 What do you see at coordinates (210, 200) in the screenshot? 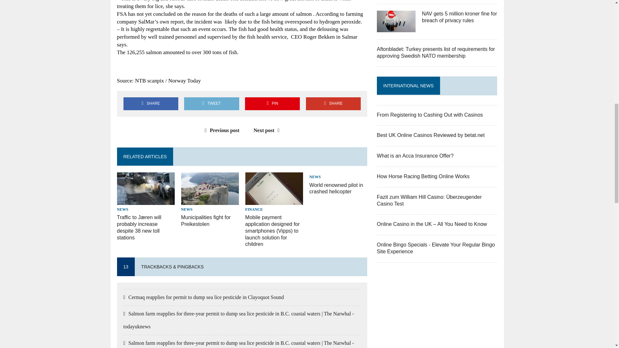
I see `Municipalities fight for Preikestolen` at bounding box center [210, 200].